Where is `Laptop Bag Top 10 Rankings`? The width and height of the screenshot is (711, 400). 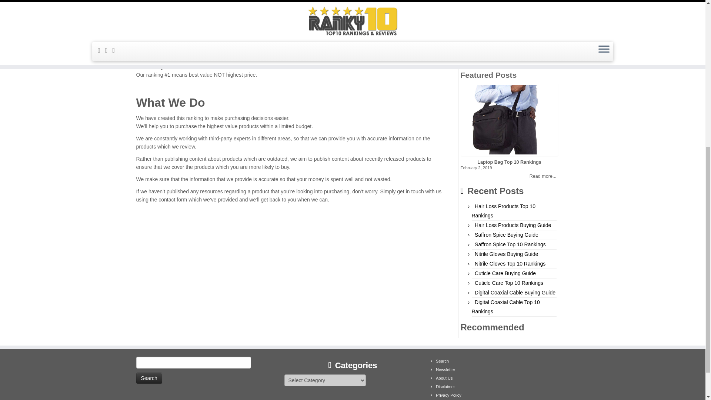
Laptop Bag Top 10 Rankings is located at coordinates (510, 162).